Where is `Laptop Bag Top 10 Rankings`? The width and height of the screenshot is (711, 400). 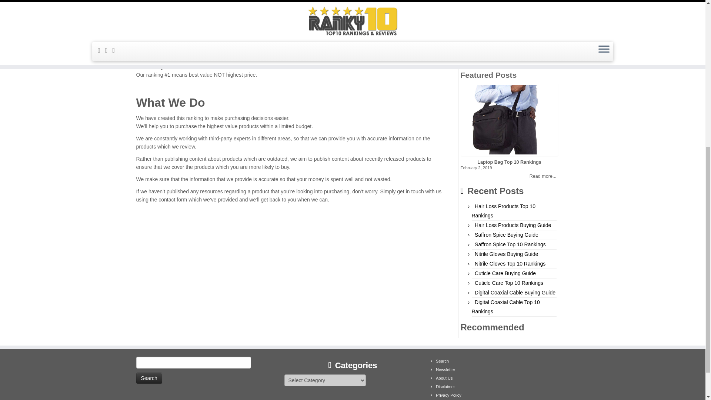
Laptop Bag Top 10 Rankings is located at coordinates (510, 162).